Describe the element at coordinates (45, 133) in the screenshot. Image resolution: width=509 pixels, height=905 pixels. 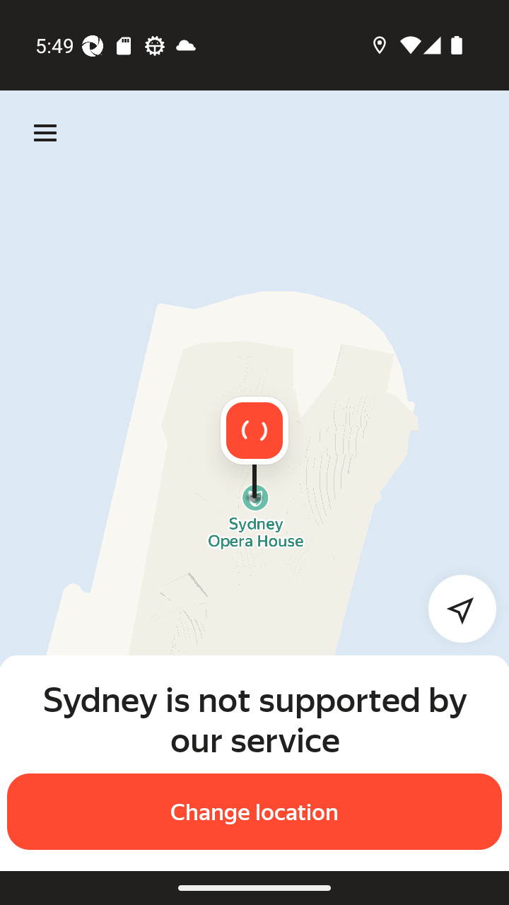
I see `Menu Menu Menu` at that location.